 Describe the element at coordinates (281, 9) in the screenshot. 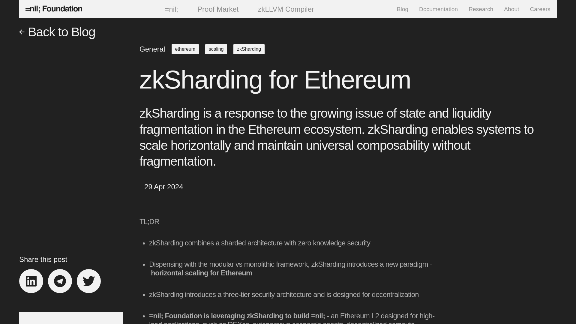

I see `zkLLVM Compiler` at that location.